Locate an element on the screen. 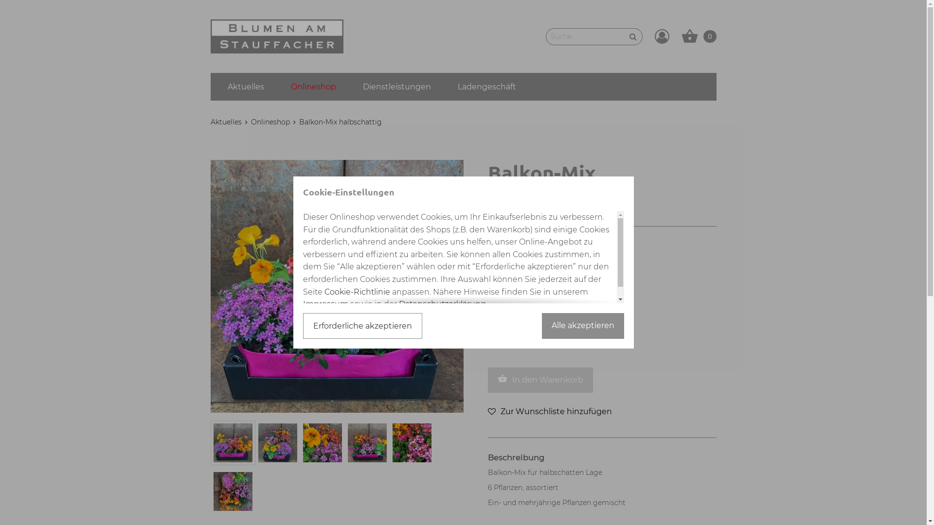 This screenshot has width=934, height=525. Alle akzeptieren is located at coordinates (583, 326).